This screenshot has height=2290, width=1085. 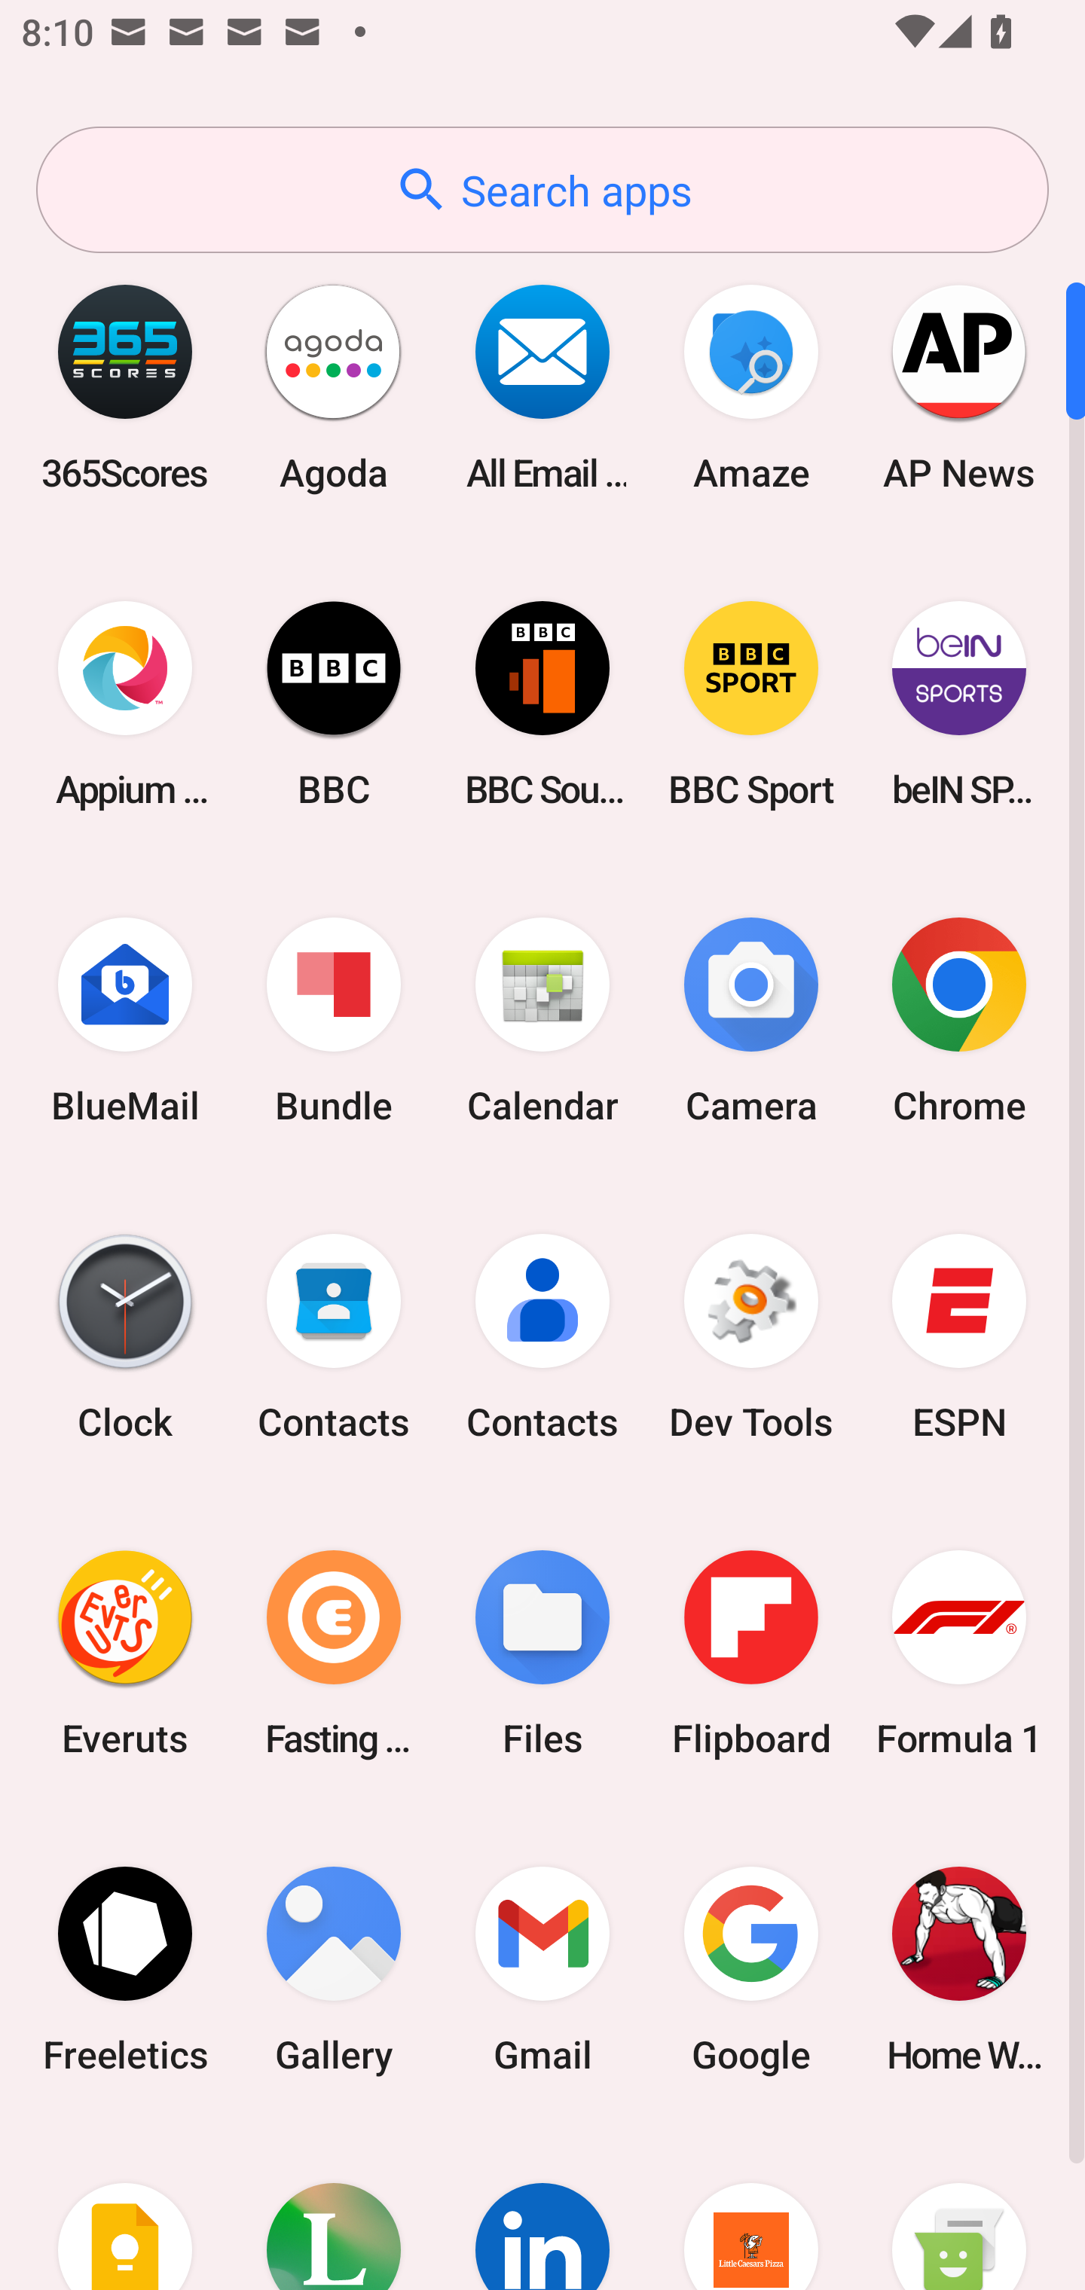 What do you see at coordinates (542, 1021) in the screenshot?
I see `Calendar` at bounding box center [542, 1021].